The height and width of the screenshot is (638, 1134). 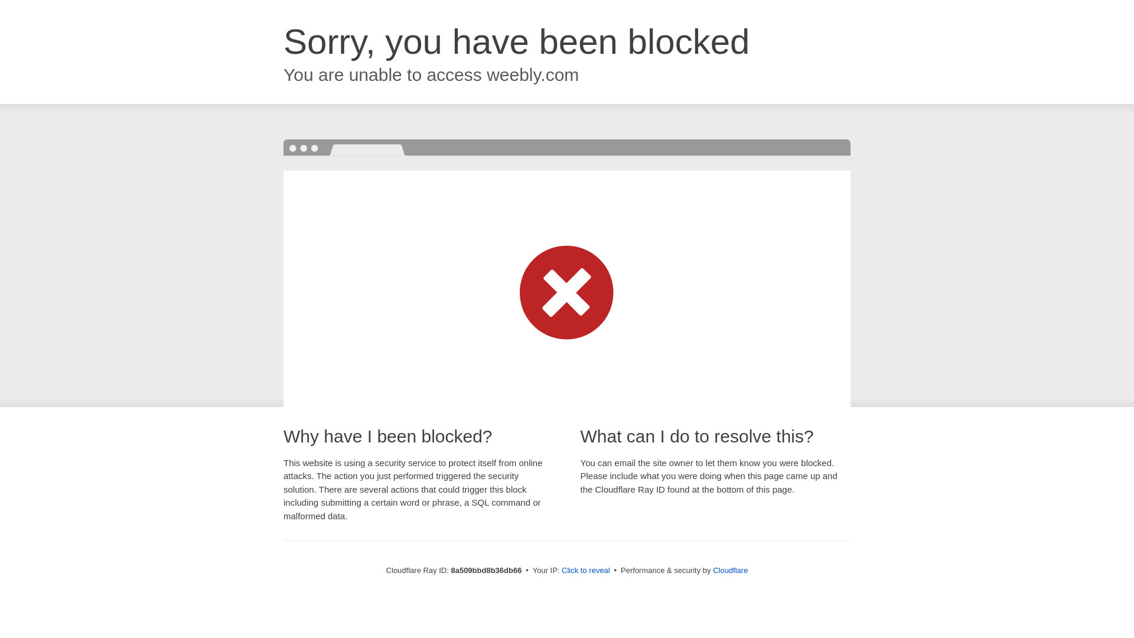 What do you see at coordinates (585, 571) in the screenshot?
I see `Click to reveal` at bounding box center [585, 571].